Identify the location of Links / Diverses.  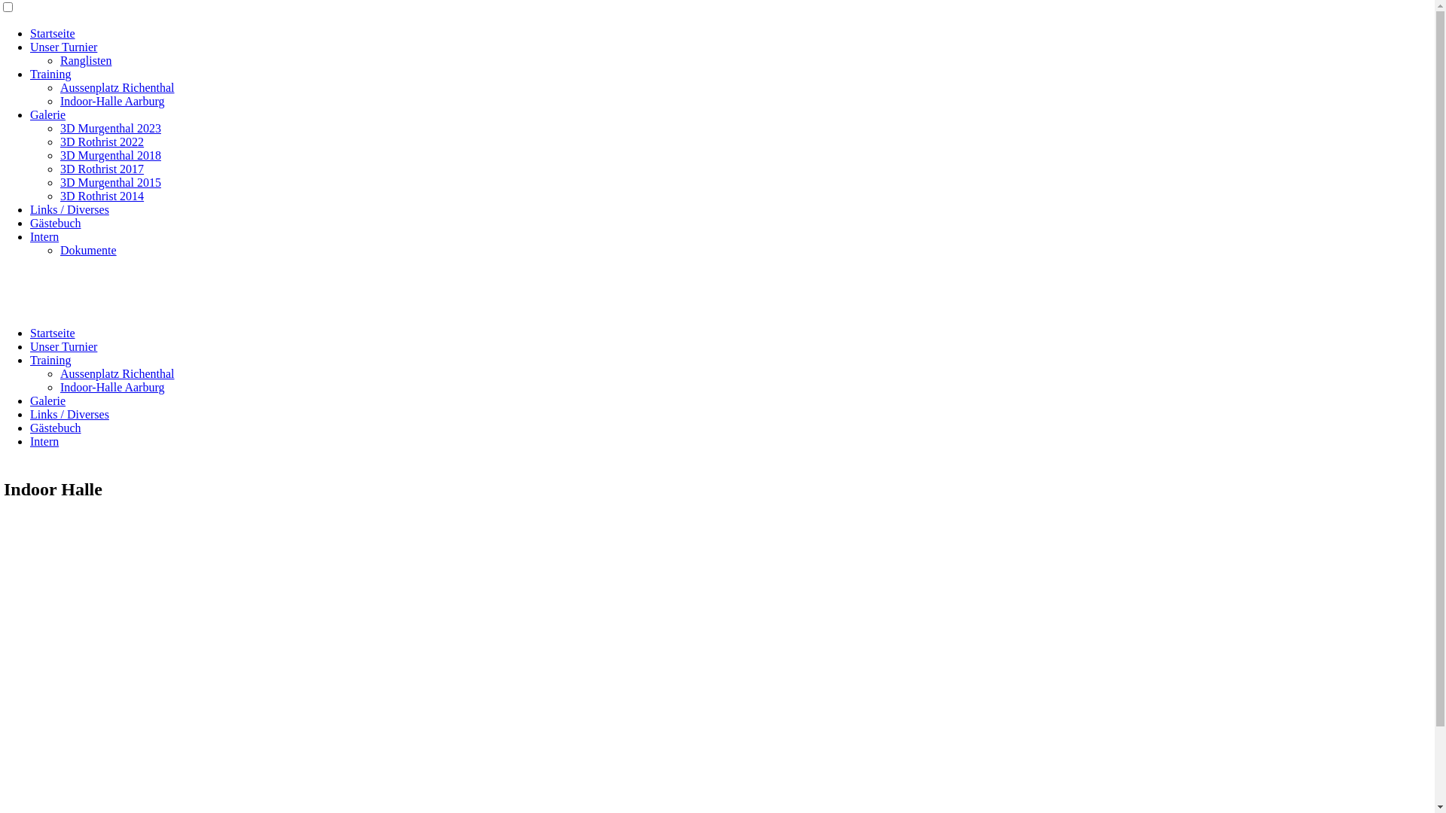
(69, 414).